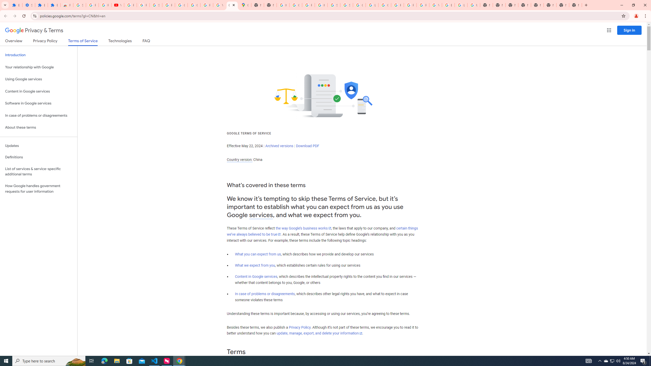 The image size is (651, 366). What do you see at coordinates (255, 265) in the screenshot?
I see `What we expect from you` at bounding box center [255, 265].